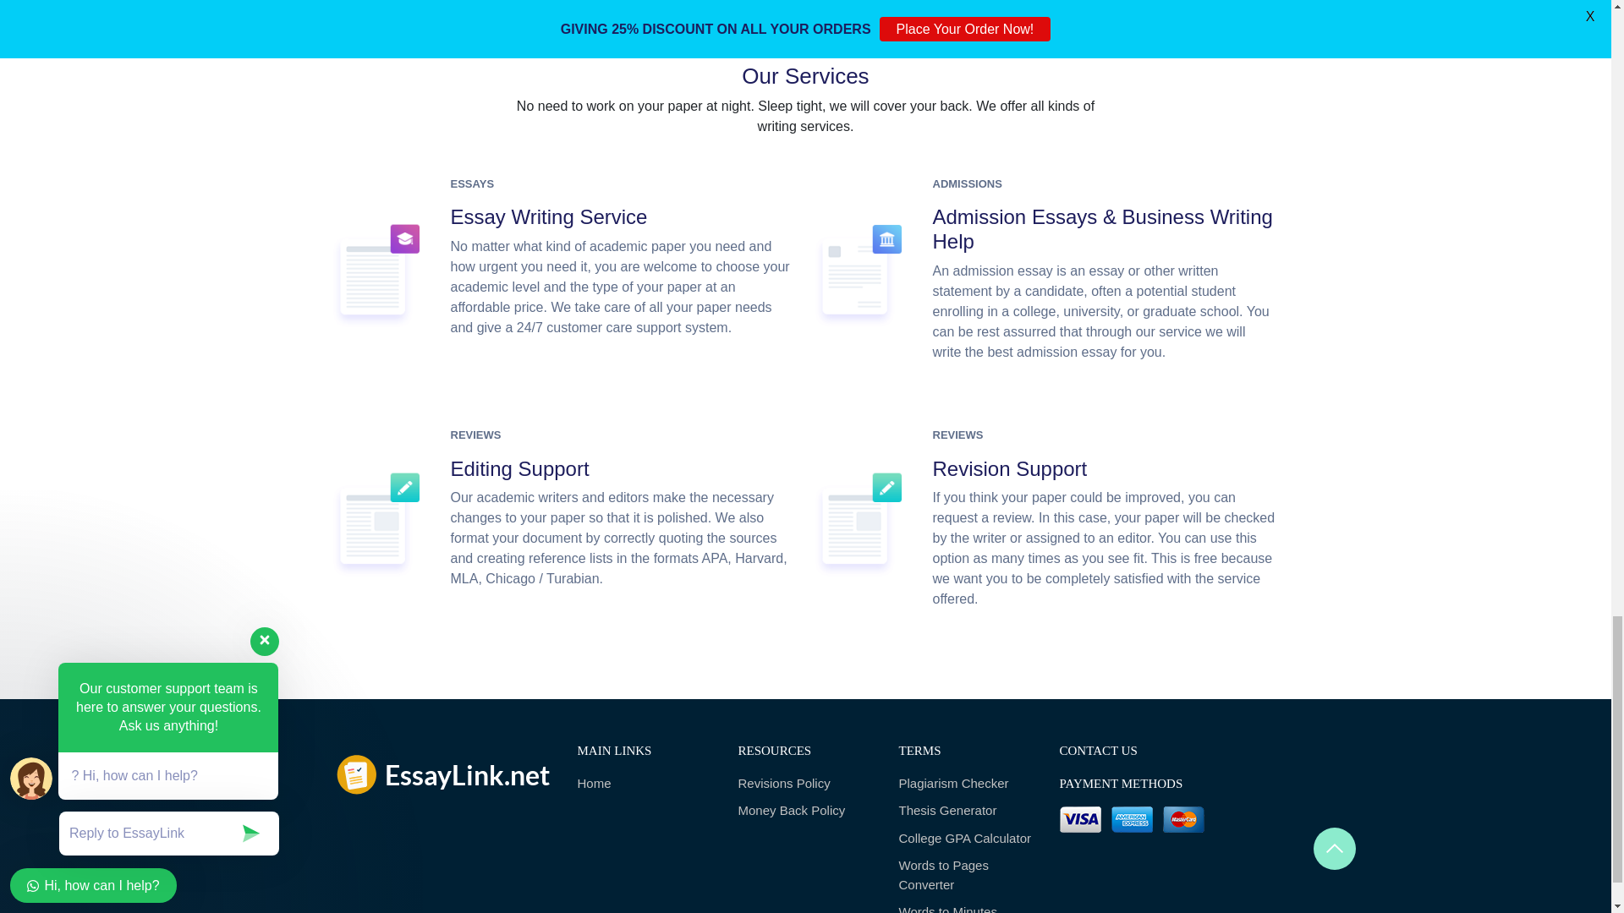  What do you see at coordinates (965, 839) in the screenshot?
I see `College GPA Calculator` at bounding box center [965, 839].